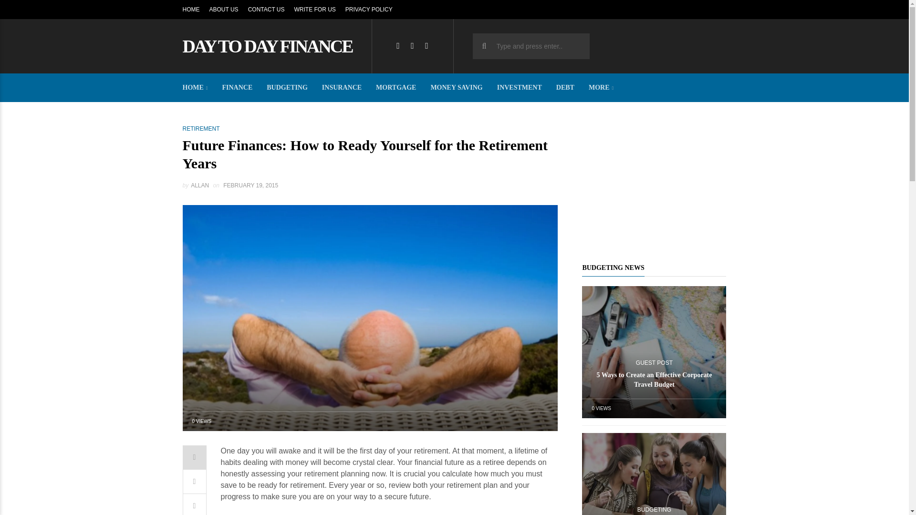 The image size is (916, 515). Describe the element at coordinates (266, 10) in the screenshot. I see `CONTACT US` at that location.